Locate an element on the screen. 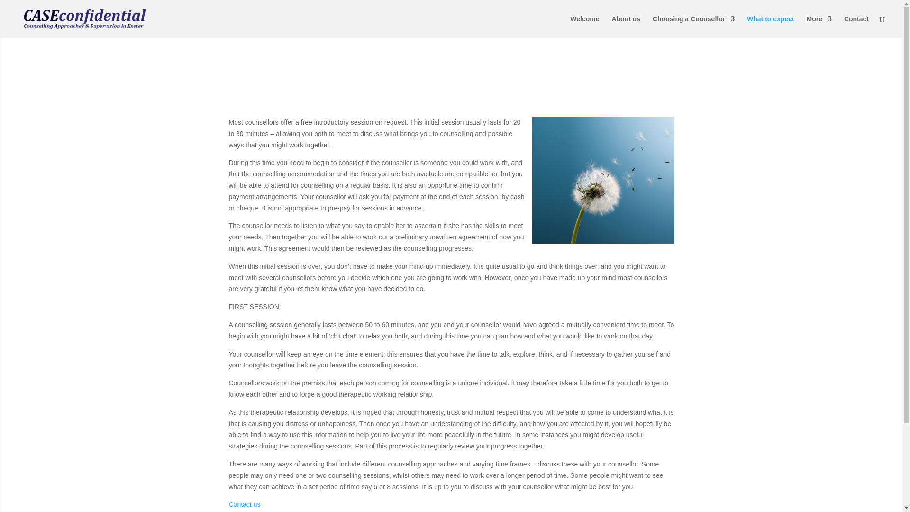 The height and width of the screenshot is (512, 910). Contact is located at coordinates (856, 27).